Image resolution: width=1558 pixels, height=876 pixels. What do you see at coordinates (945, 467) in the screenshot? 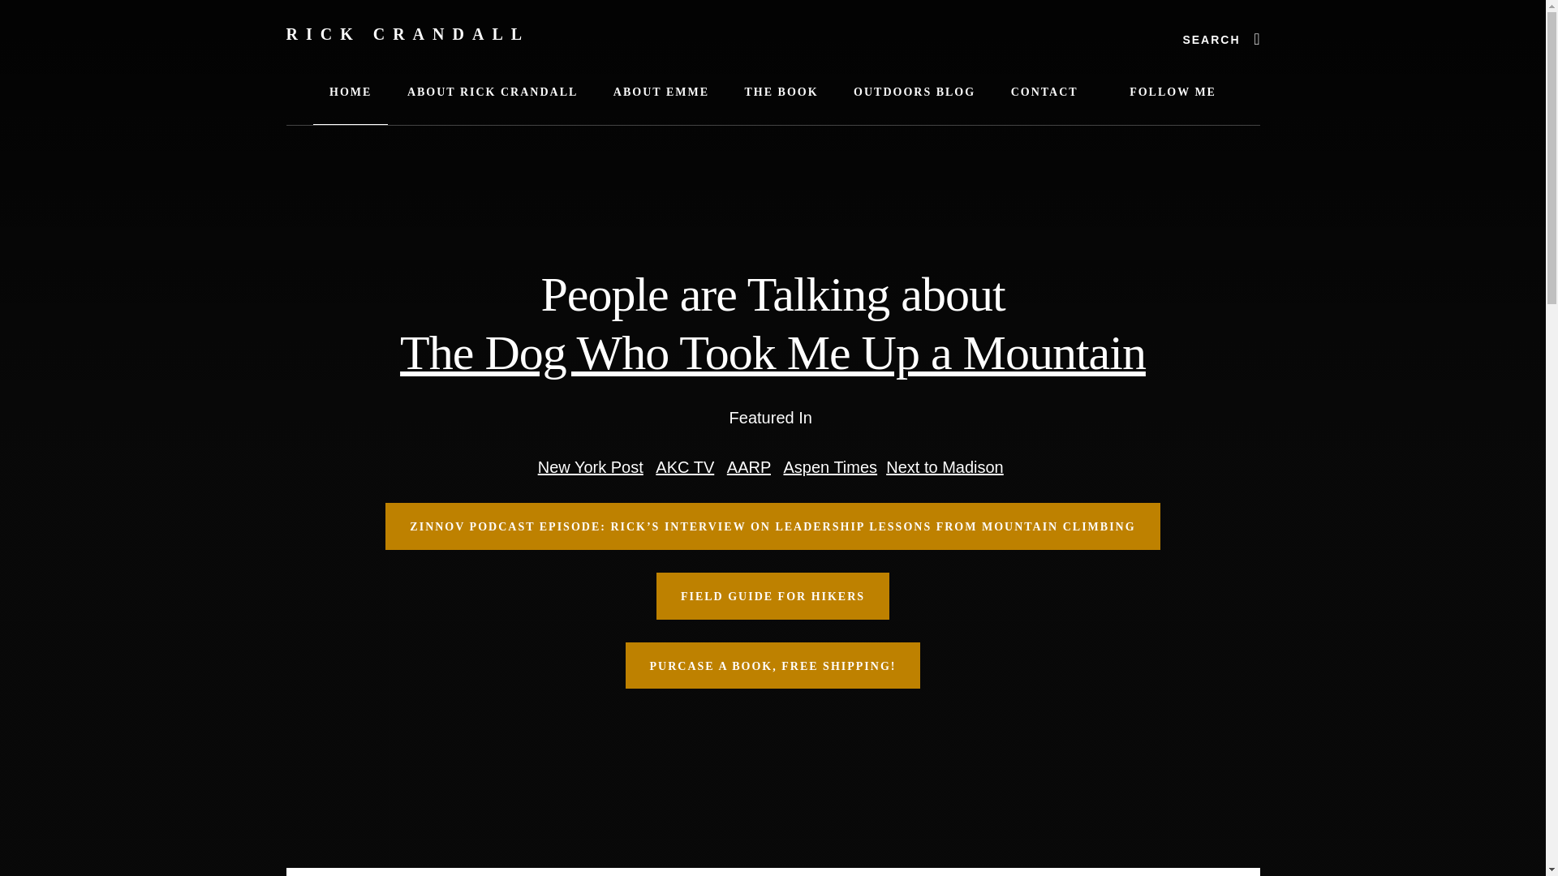
I see `Next to Madison` at bounding box center [945, 467].